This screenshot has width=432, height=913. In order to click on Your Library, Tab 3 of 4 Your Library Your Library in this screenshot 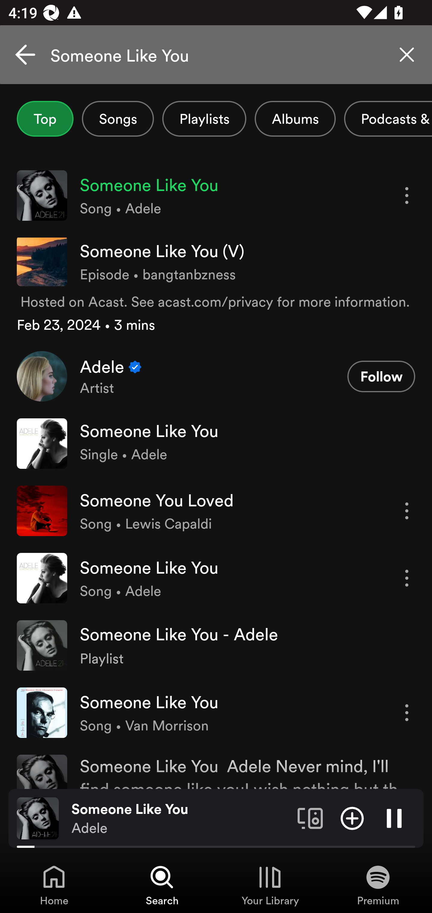, I will do `click(270, 885)`.